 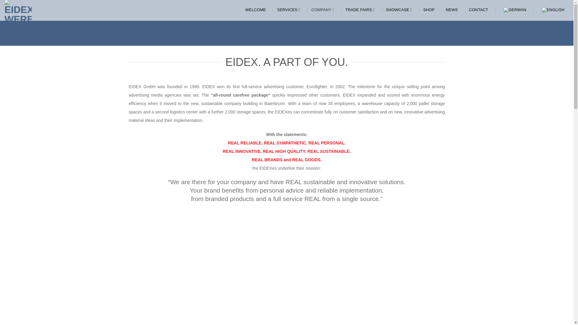 What do you see at coordinates (325, 10) in the screenshot?
I see `COMPANY` at bounding box center [325, 10].